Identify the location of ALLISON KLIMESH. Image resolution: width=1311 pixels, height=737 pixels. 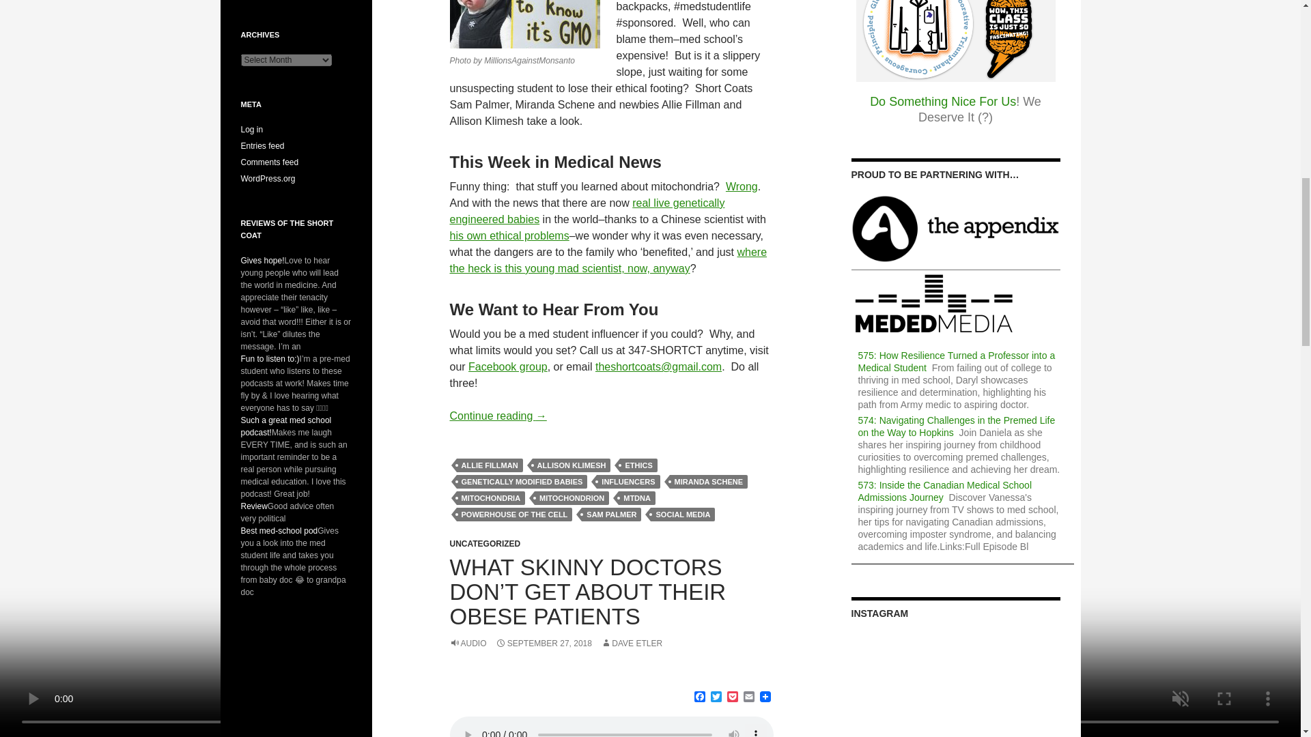
(571, 465).